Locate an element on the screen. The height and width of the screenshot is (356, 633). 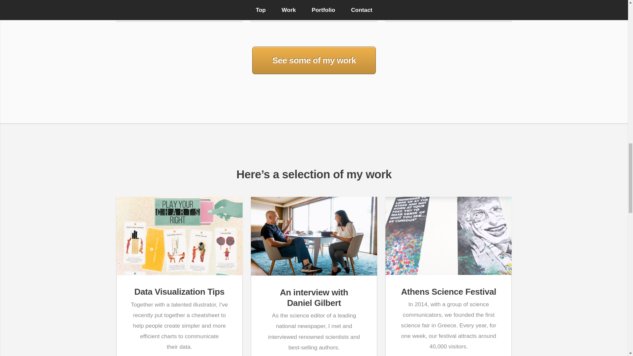
Athens Science Festival is located at coordinates (314, 60).